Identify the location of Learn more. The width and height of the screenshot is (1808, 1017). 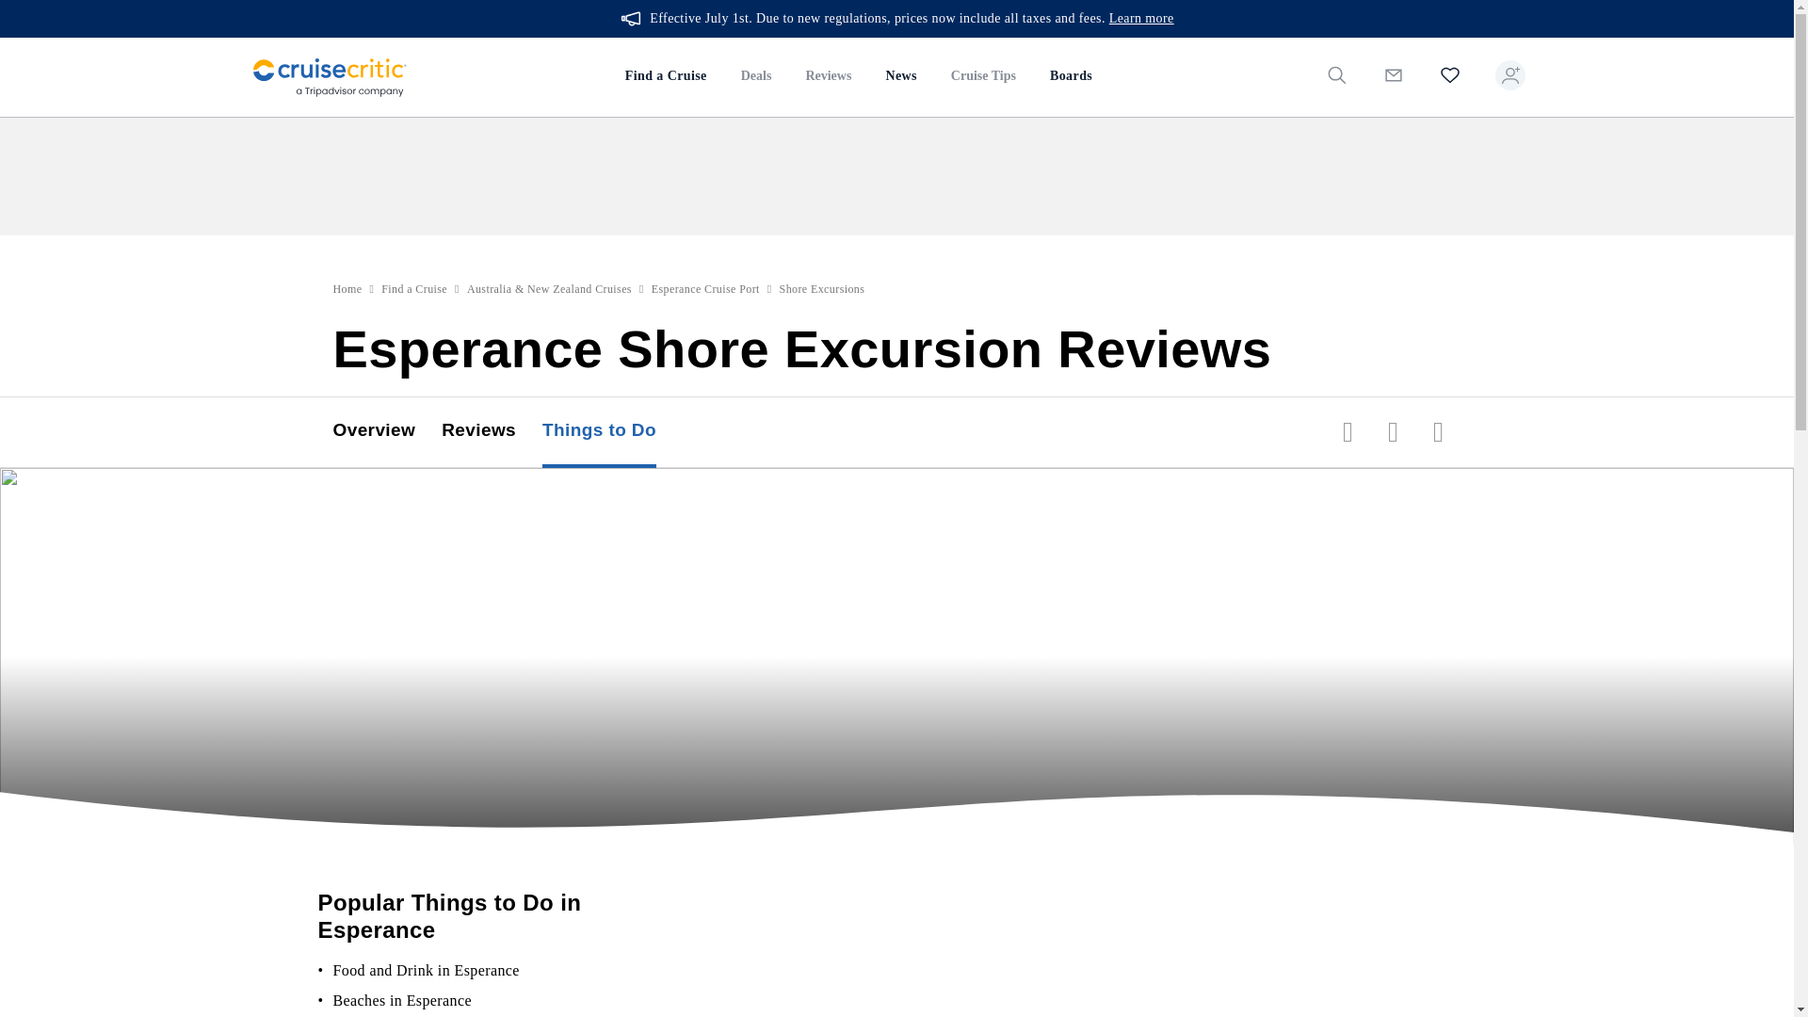
(1141, 19).